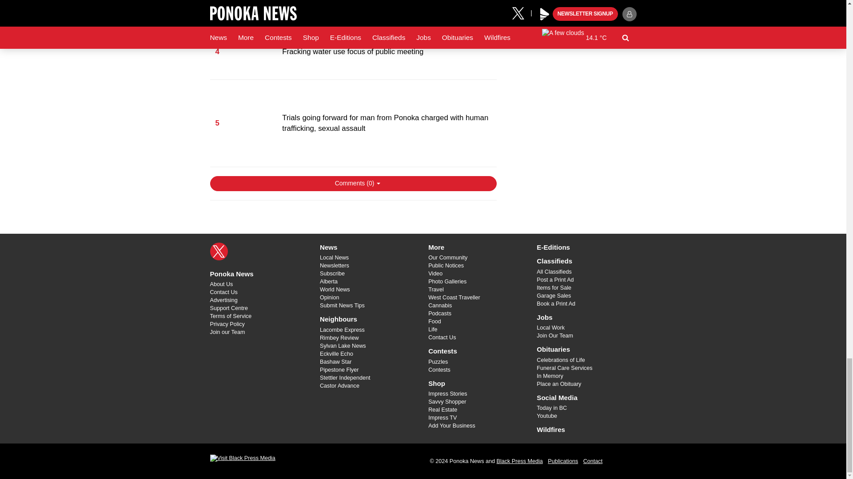 The width and height of the screenshot is (853, 479). I want to click on Show Comments, so click(353, 184).